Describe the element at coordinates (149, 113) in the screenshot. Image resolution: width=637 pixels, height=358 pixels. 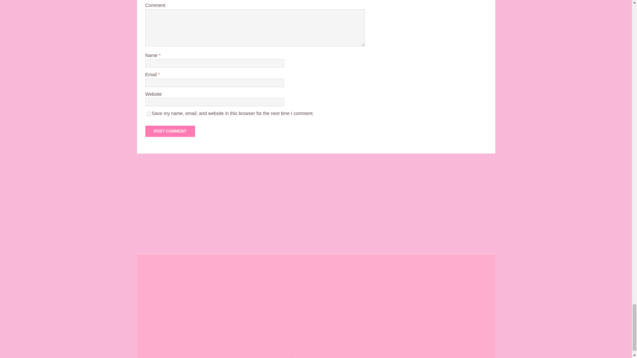
I see `yes` at that location.